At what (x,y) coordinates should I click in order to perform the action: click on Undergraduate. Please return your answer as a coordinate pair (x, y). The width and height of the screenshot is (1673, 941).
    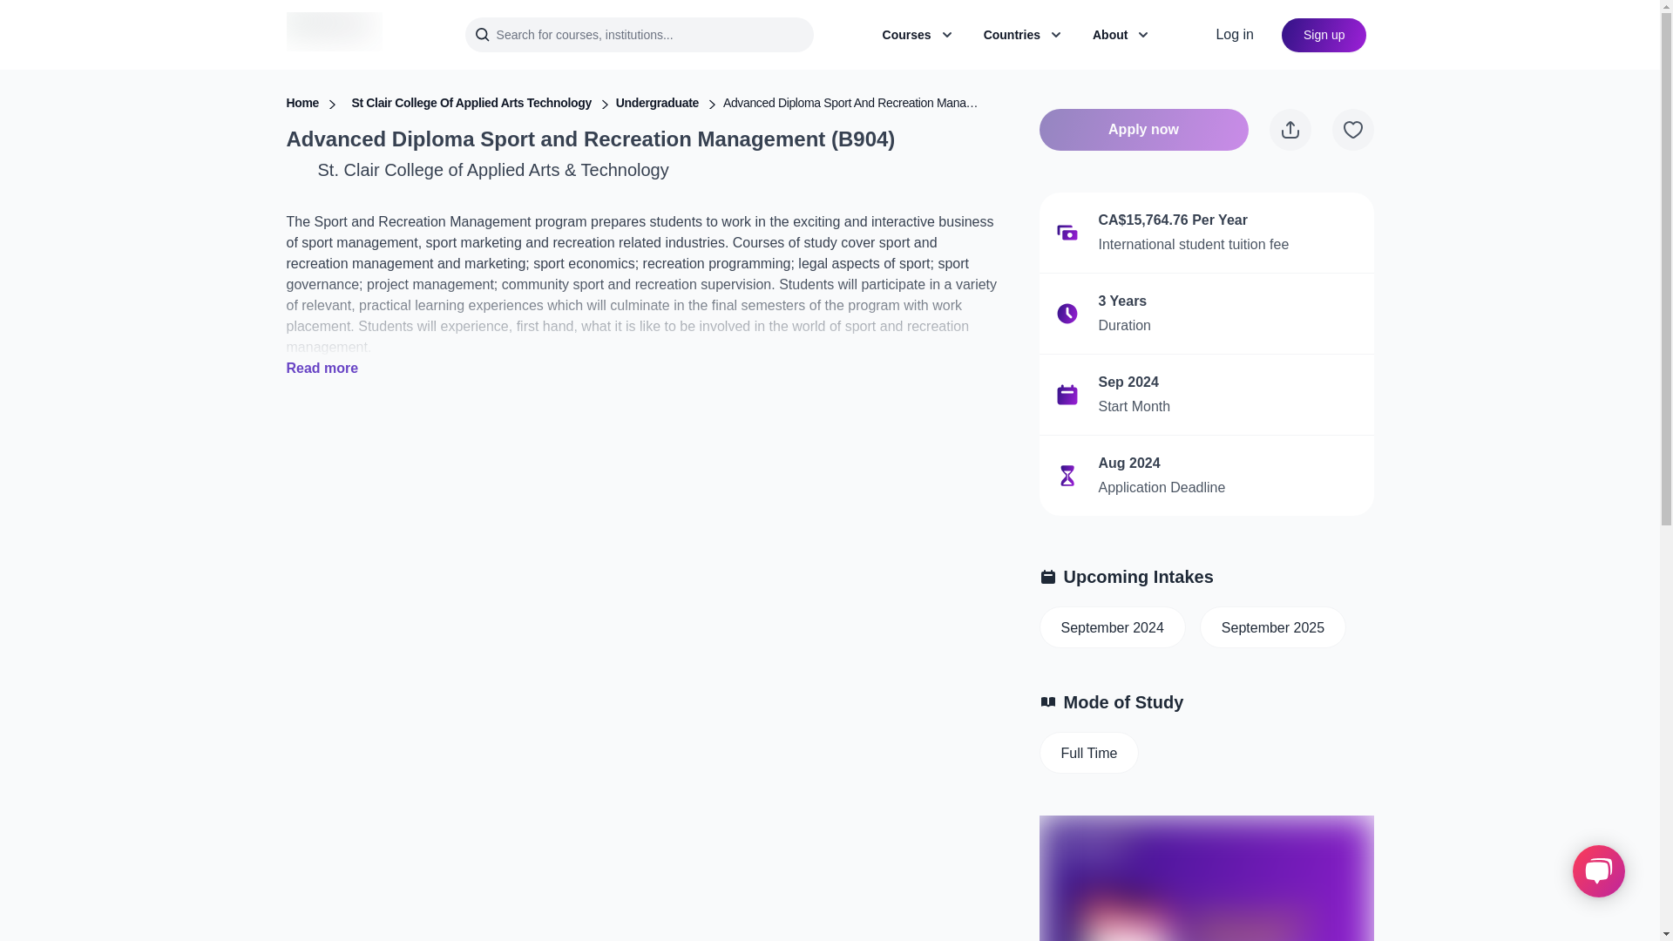
    Looking at the image, I should click on (657, 103).